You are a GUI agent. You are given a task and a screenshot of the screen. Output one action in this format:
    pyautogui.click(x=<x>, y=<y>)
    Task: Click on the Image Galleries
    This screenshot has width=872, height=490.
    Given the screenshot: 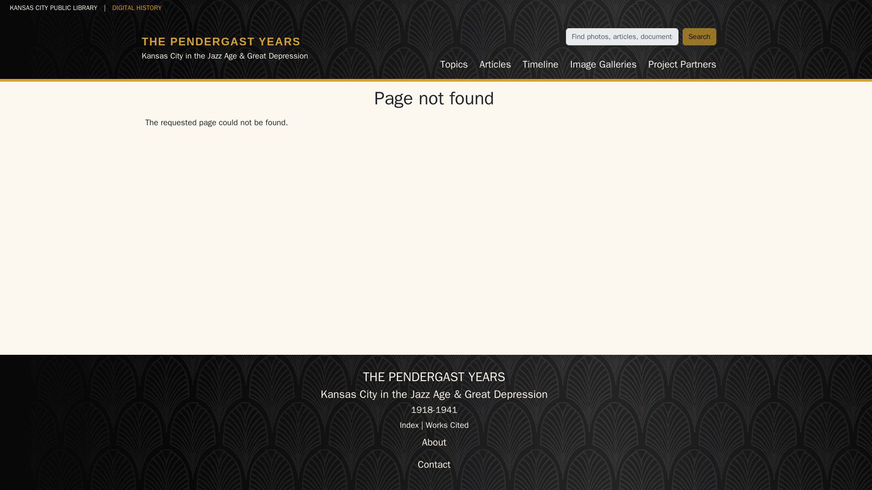 What is the action you would take?
    pyautogui.click(x=603, y=64)
    